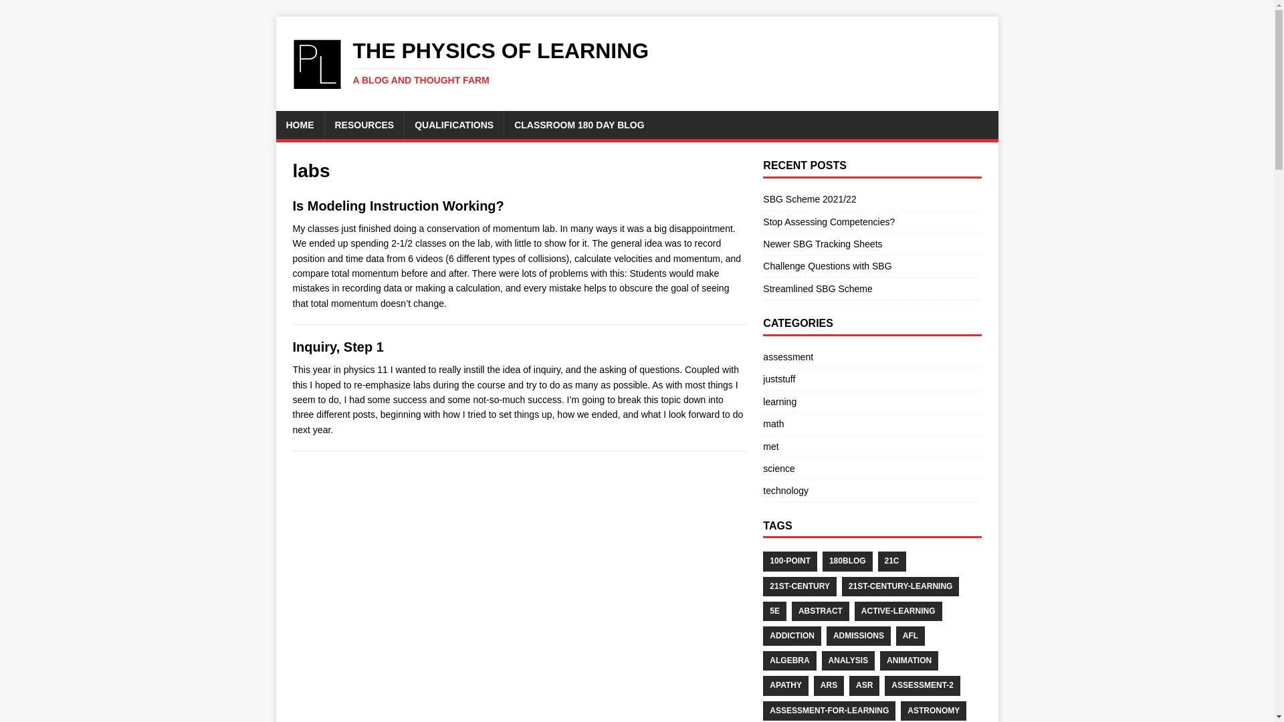 Image resolution: width=1284 pixels, height=722 pixels. Describe the element at coordinates (778, 468) in the screenshot. I see `science` at that location.